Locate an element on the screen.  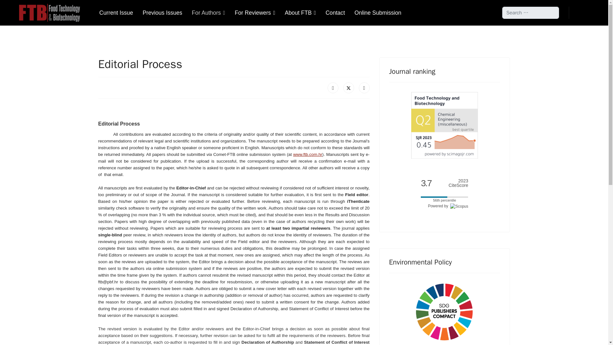
LinkedIn is located at coordinates (364, 88).